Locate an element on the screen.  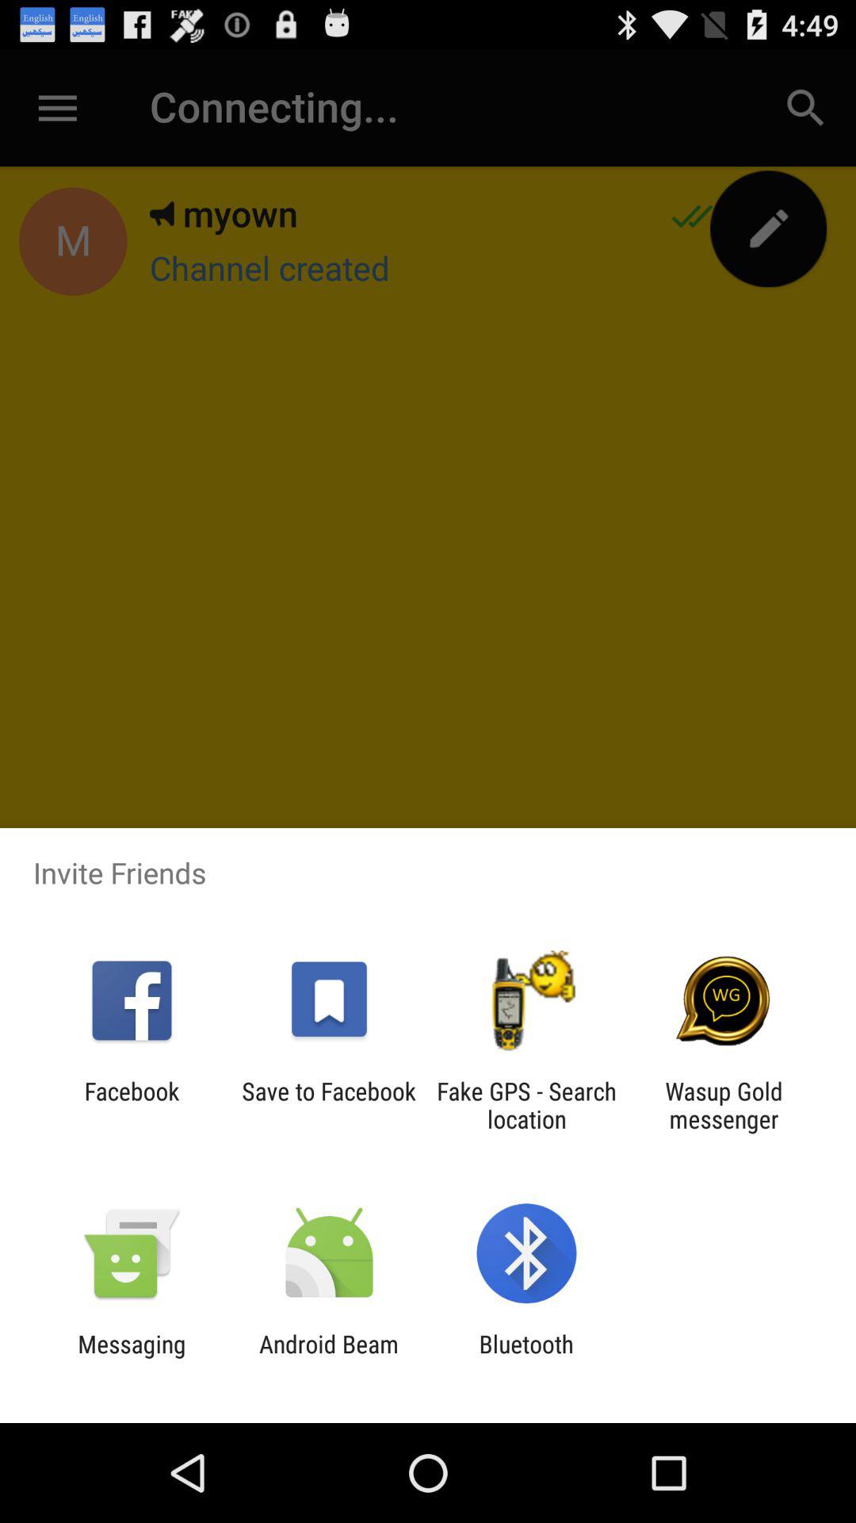
tap wasup gold messenger at the bottom right corner is located at coordinates (724, 1105).